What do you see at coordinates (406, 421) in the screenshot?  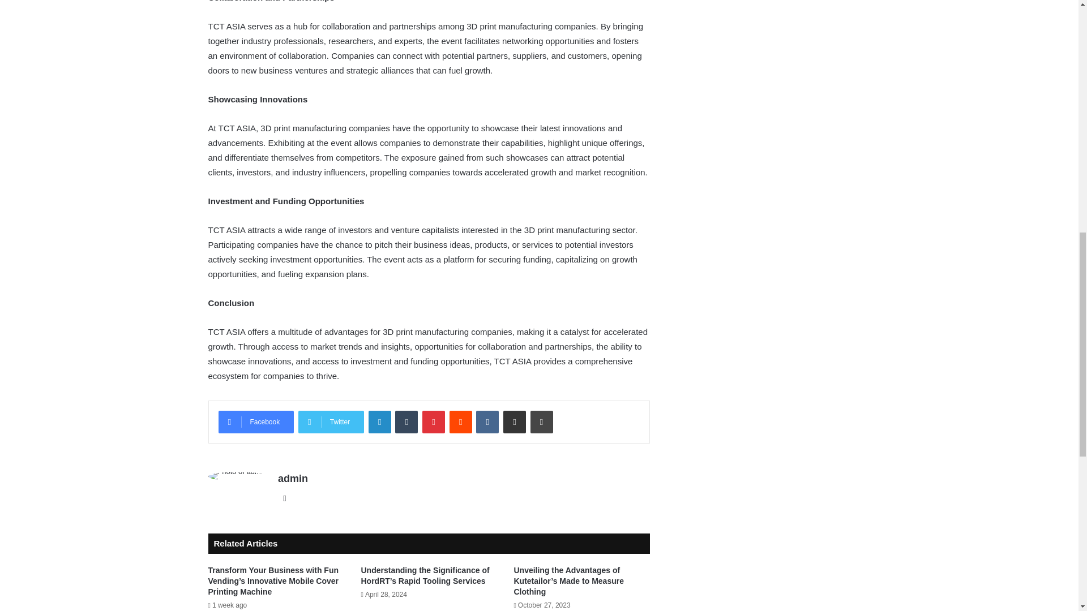 I see `Tumblr` at bounding box center [406, 421].